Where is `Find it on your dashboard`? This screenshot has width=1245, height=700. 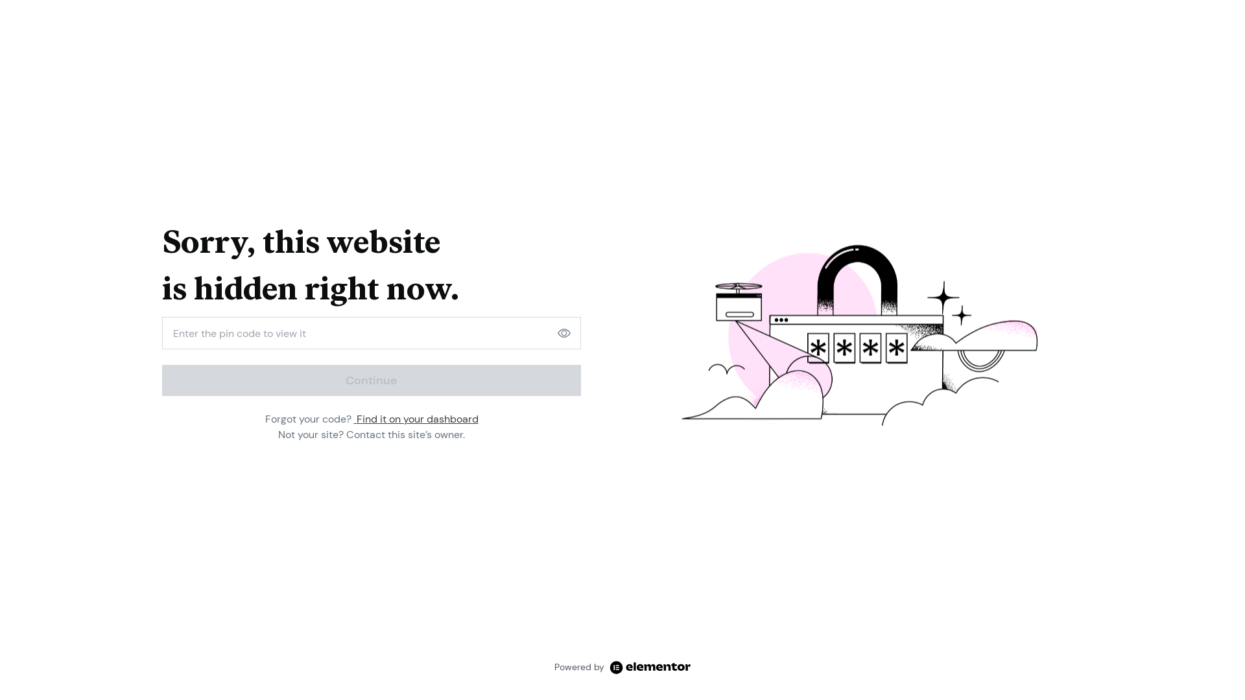 Find it on your dashboard is located at coordinates (416, 419).